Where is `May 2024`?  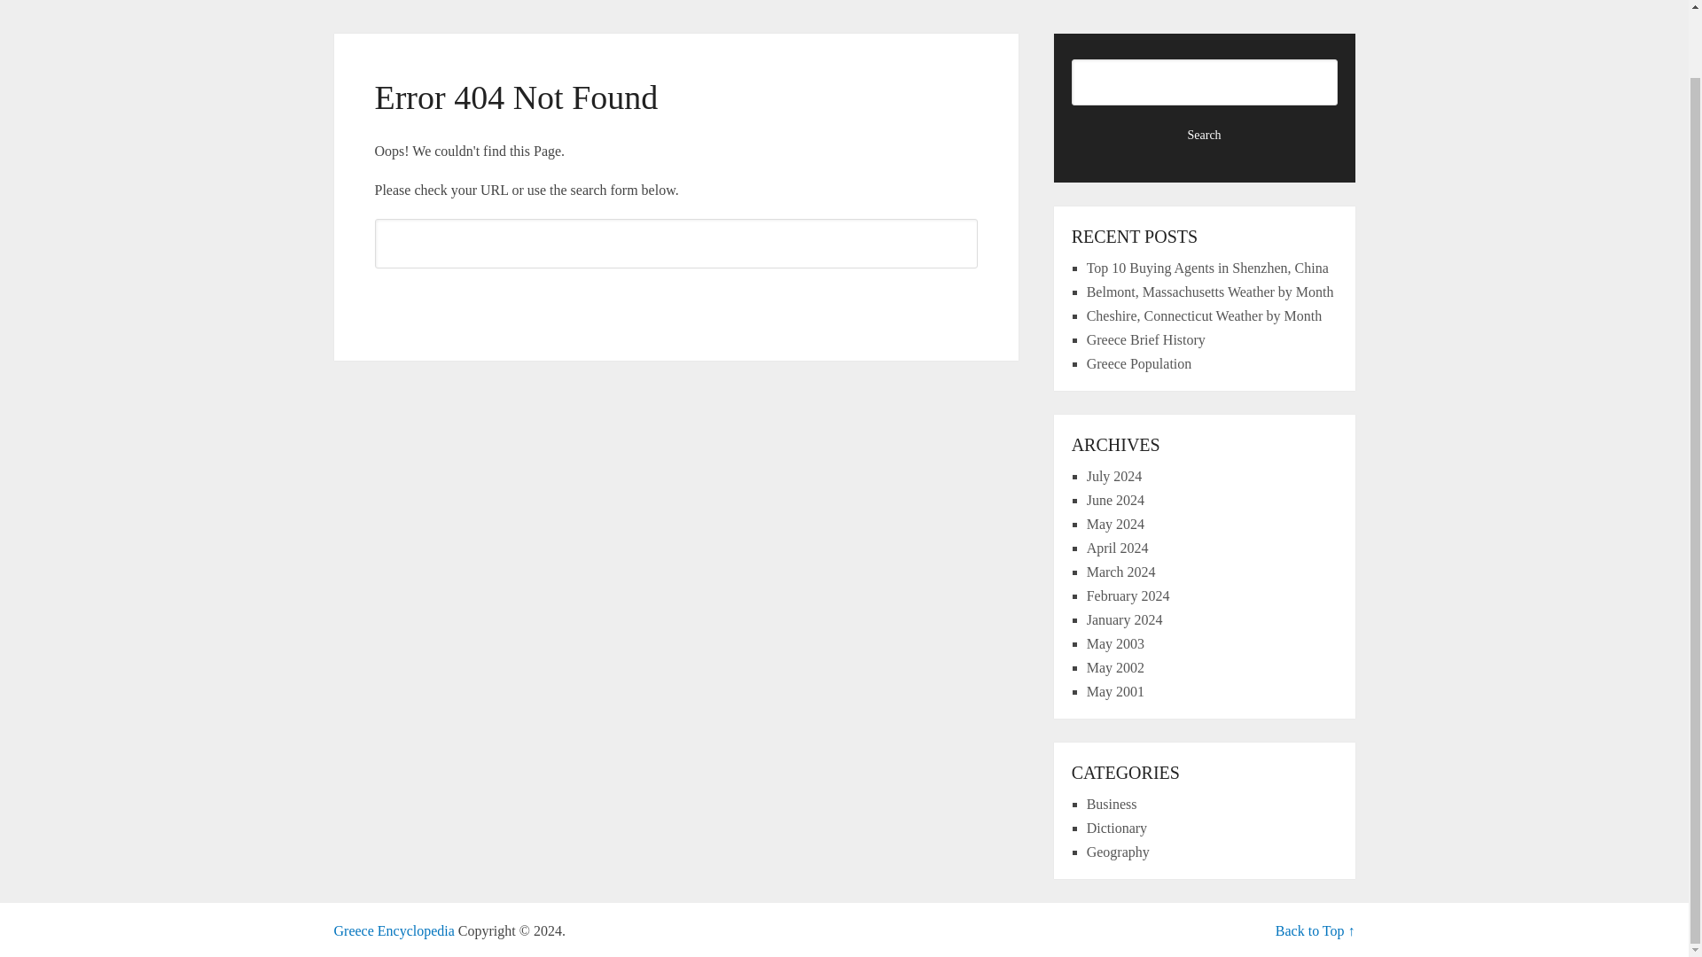 May 2024 is located at coordinates (1115, 525).